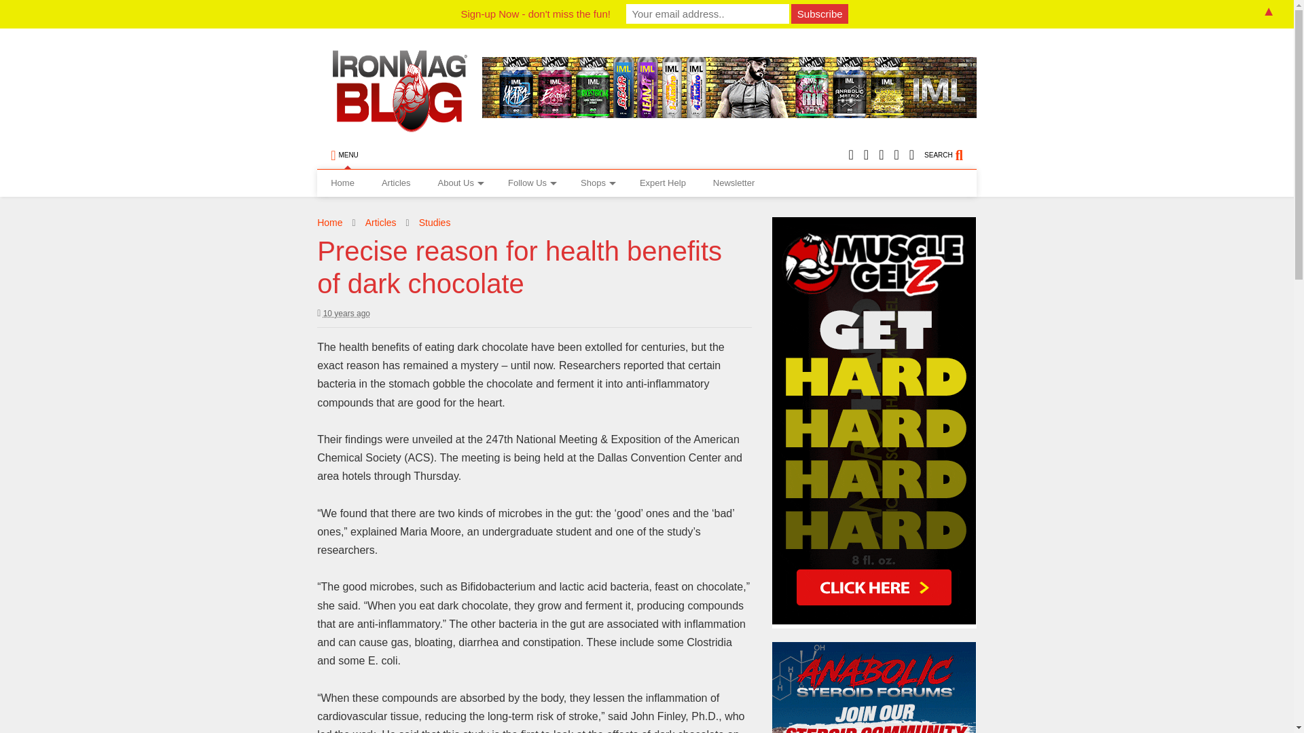  What do you see at coordinates (530, 183) in the screenshot?
I see `Follow Us` at bounding box center [530, 183].